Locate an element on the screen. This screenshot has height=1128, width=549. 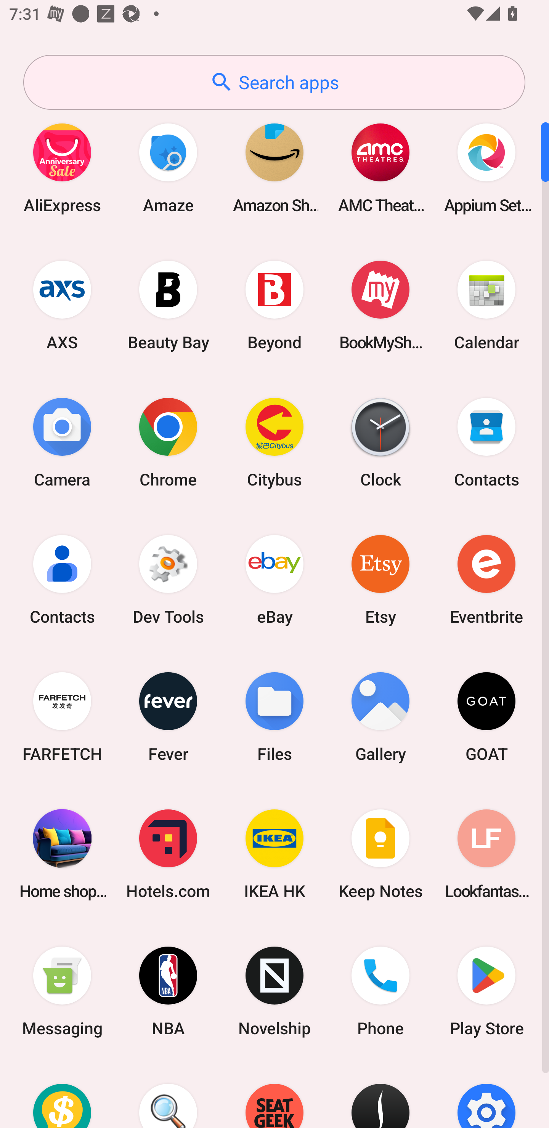
Play Store is located at coordinates (486, 992).